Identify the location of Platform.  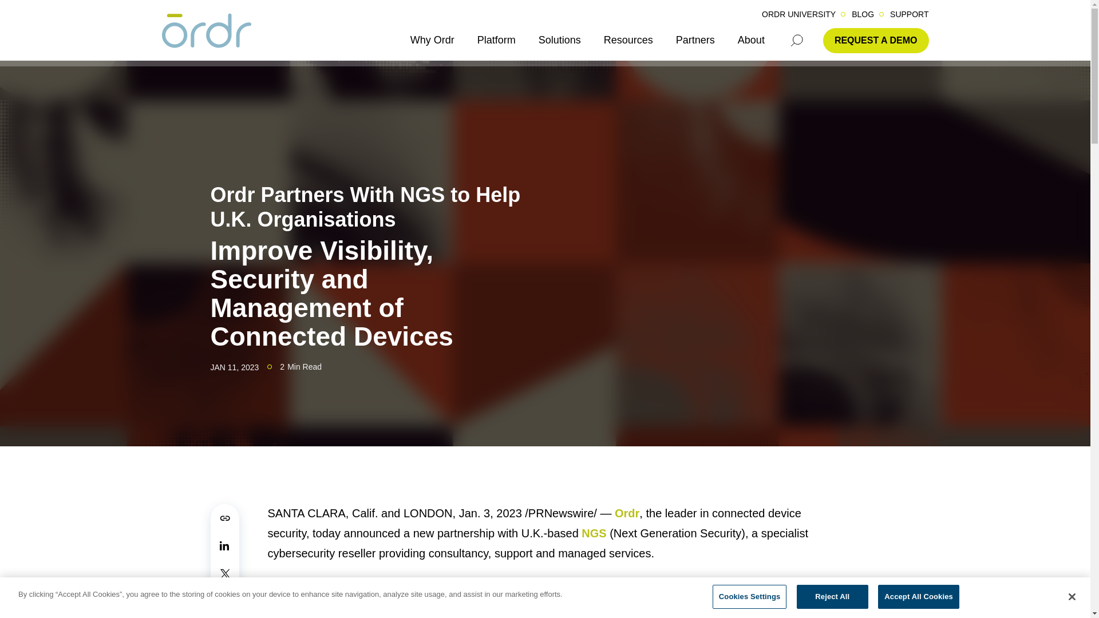
(496, 40).